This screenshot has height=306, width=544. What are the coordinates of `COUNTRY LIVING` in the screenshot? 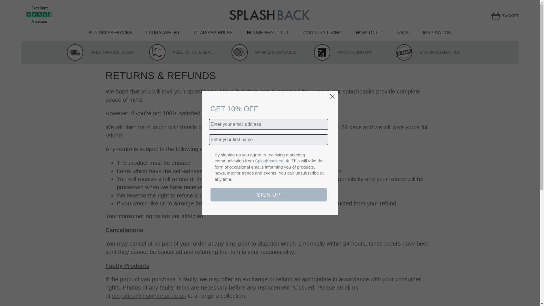 It's located at (330, 35).